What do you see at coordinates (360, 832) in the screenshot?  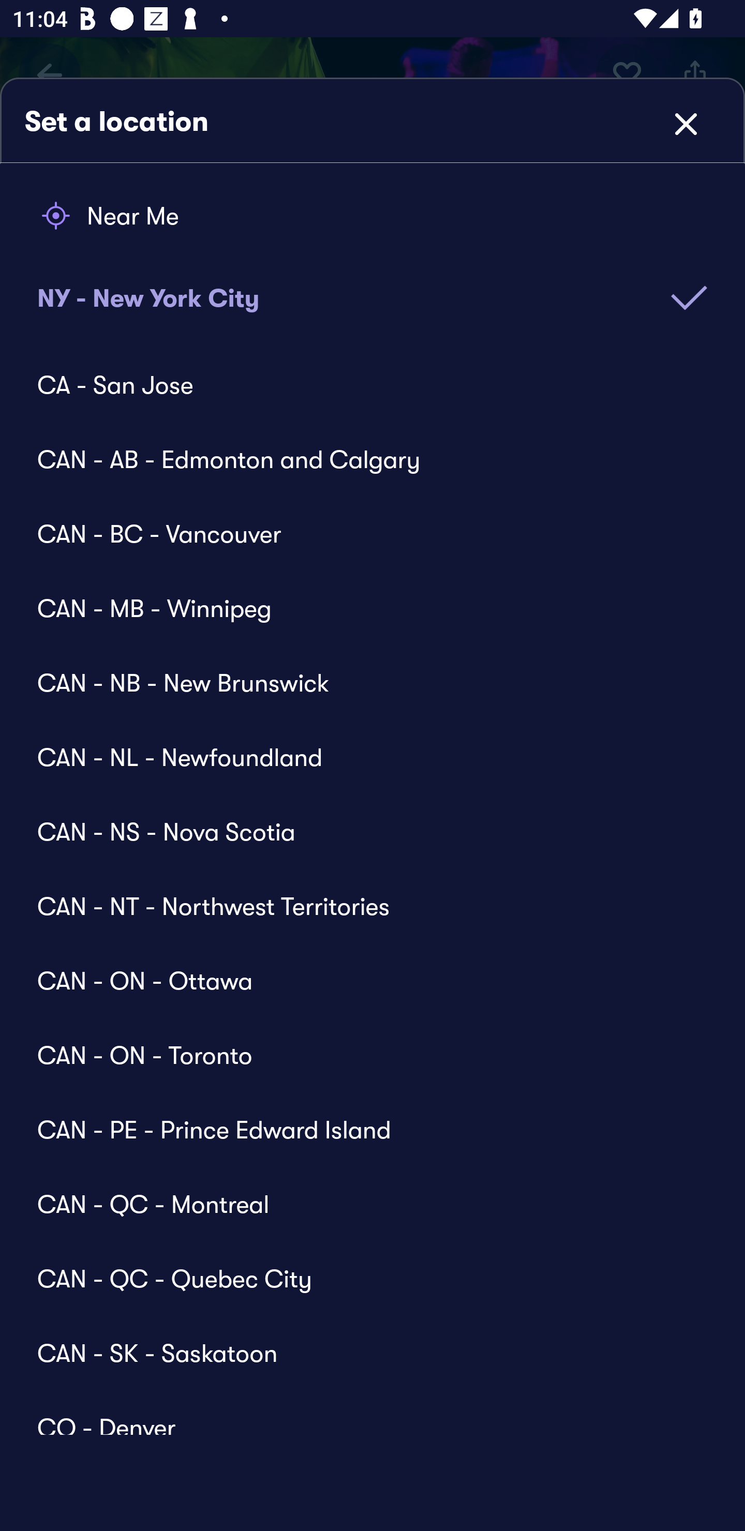 I see `CAN - NS - Nova Scotia` at bounding box center [360, 832].